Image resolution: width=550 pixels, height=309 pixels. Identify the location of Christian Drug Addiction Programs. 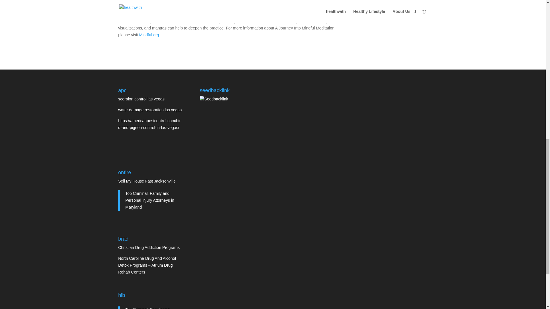
(149, 247).